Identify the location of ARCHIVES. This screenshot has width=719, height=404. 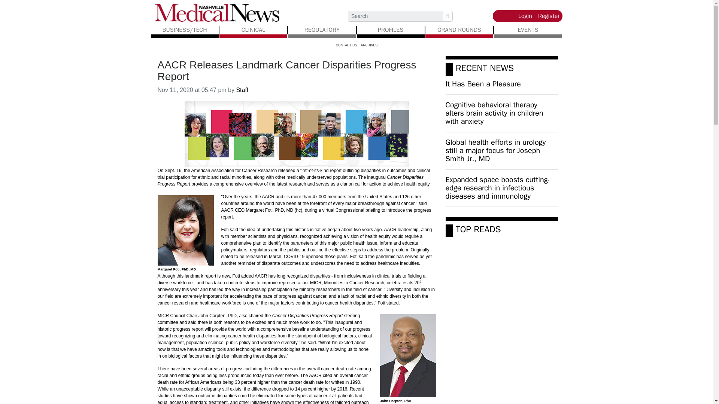
(369, 45).